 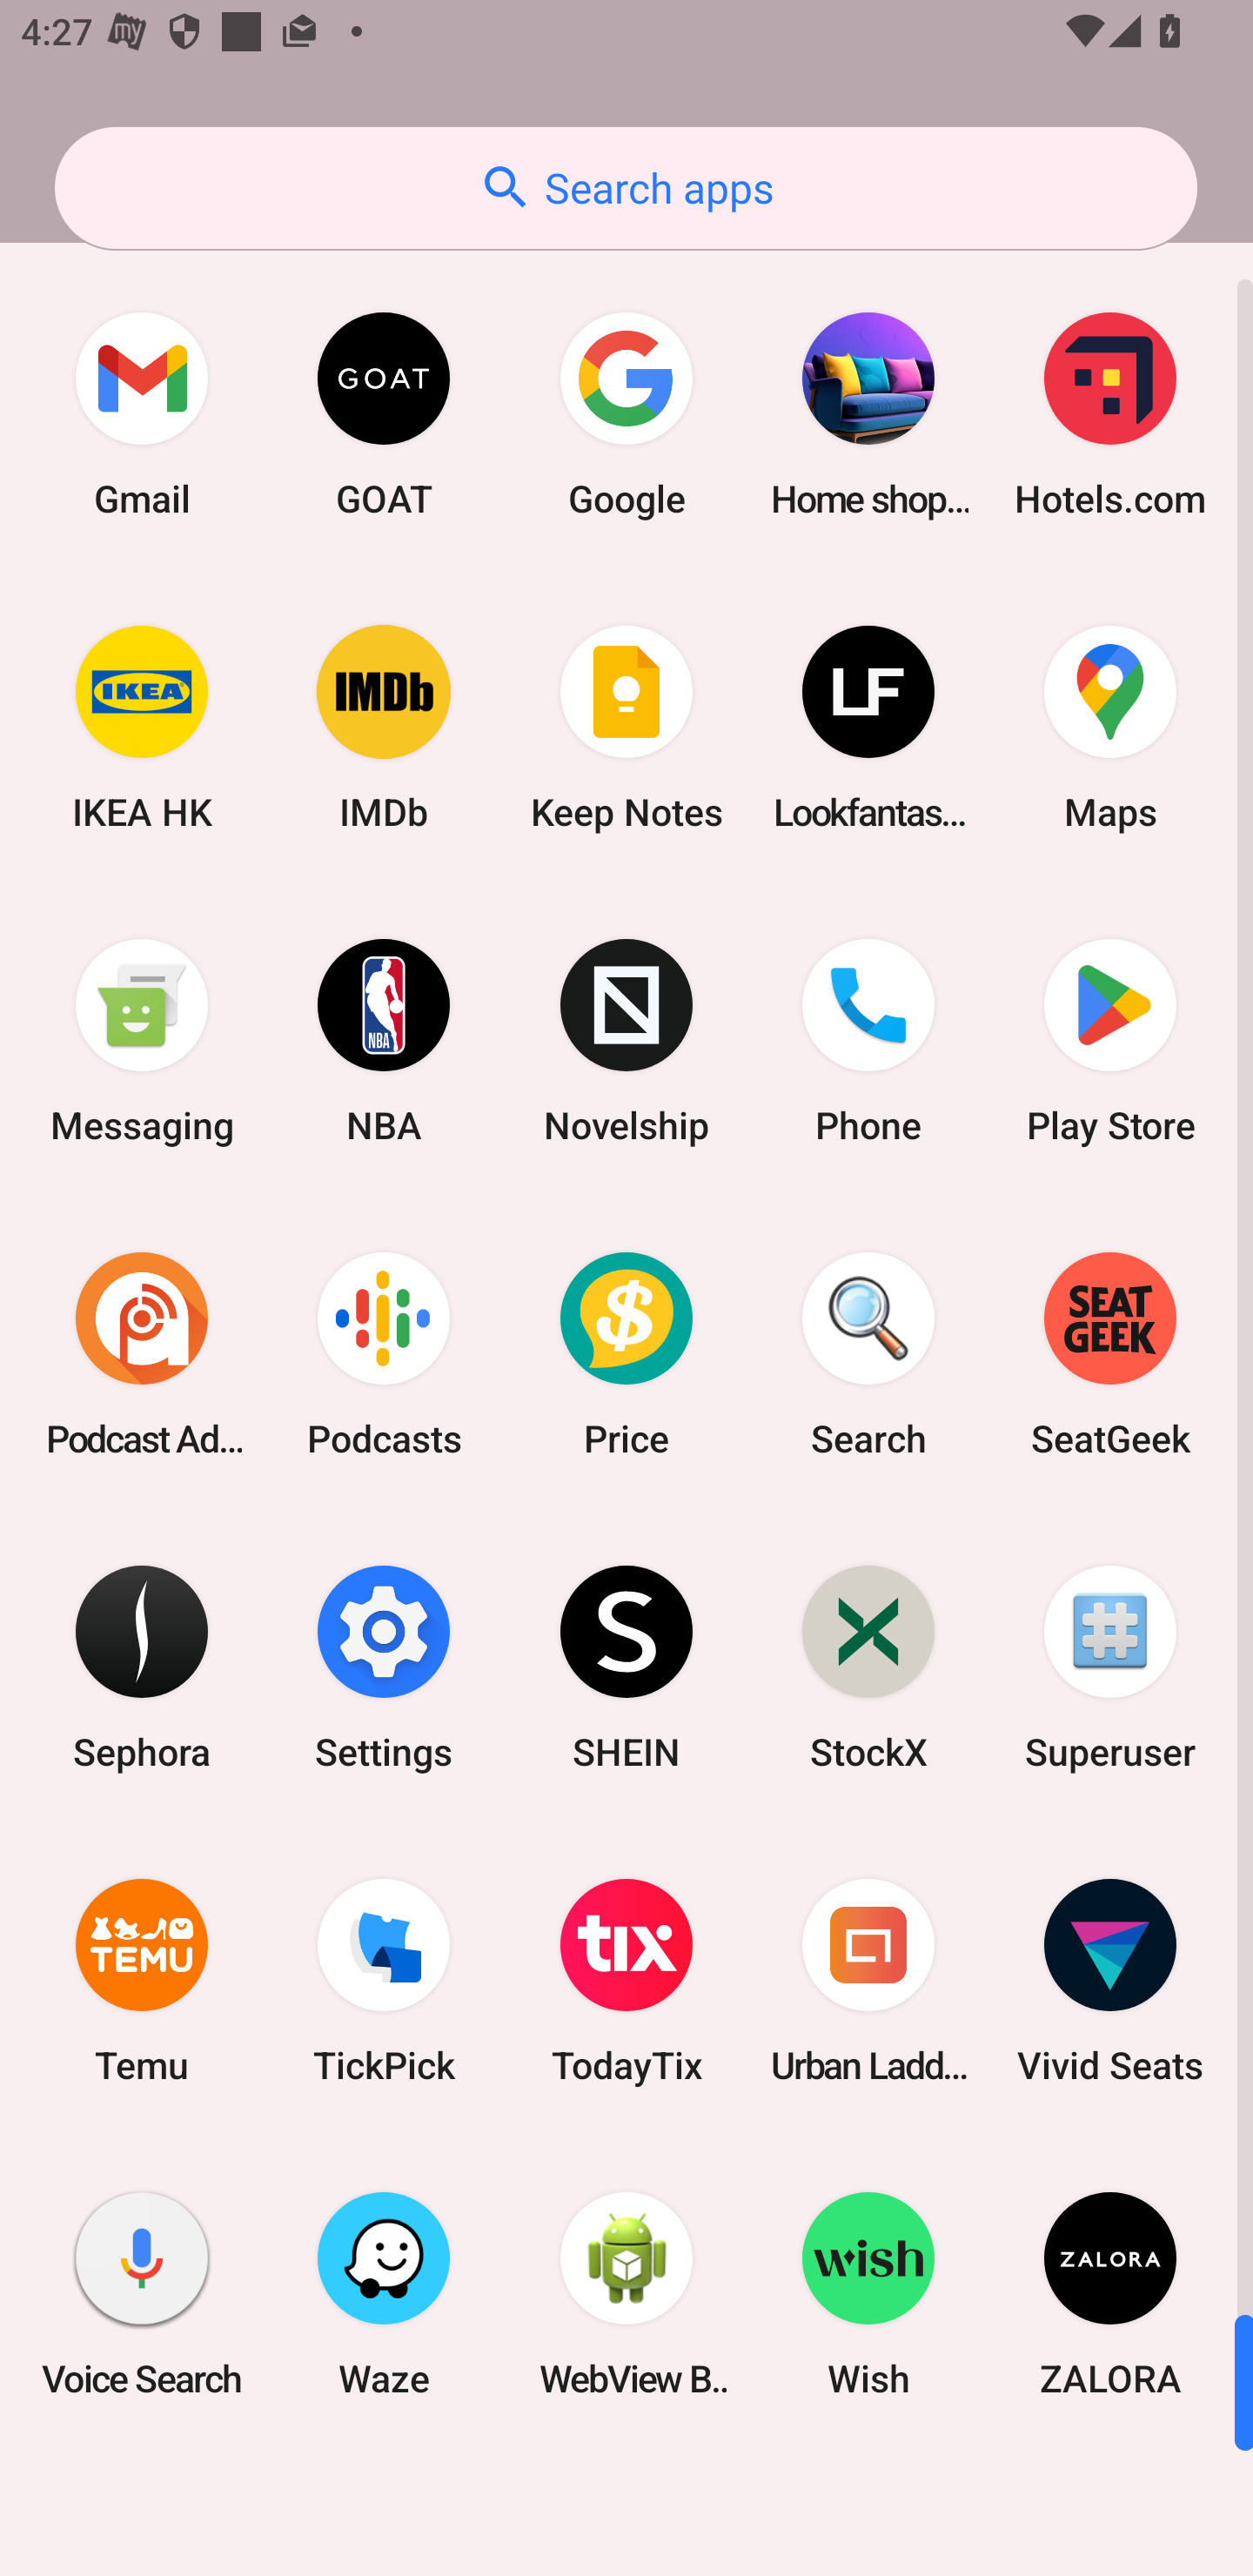 What do you see at coordinates (626, 1666) in the screenshot?
I see `SHEIN` at bounding box center [626, 1666].